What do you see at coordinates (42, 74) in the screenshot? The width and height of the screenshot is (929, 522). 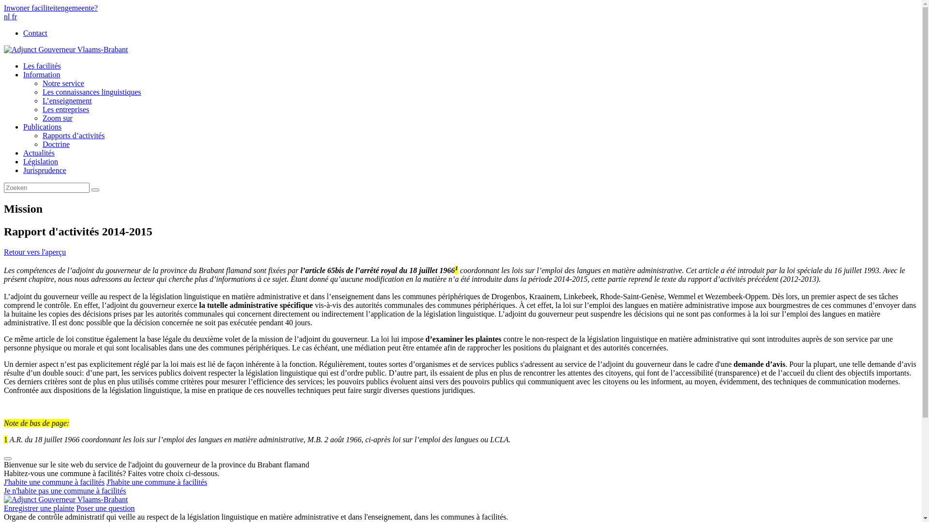 I see `Information` at bounding box center [42, 74].